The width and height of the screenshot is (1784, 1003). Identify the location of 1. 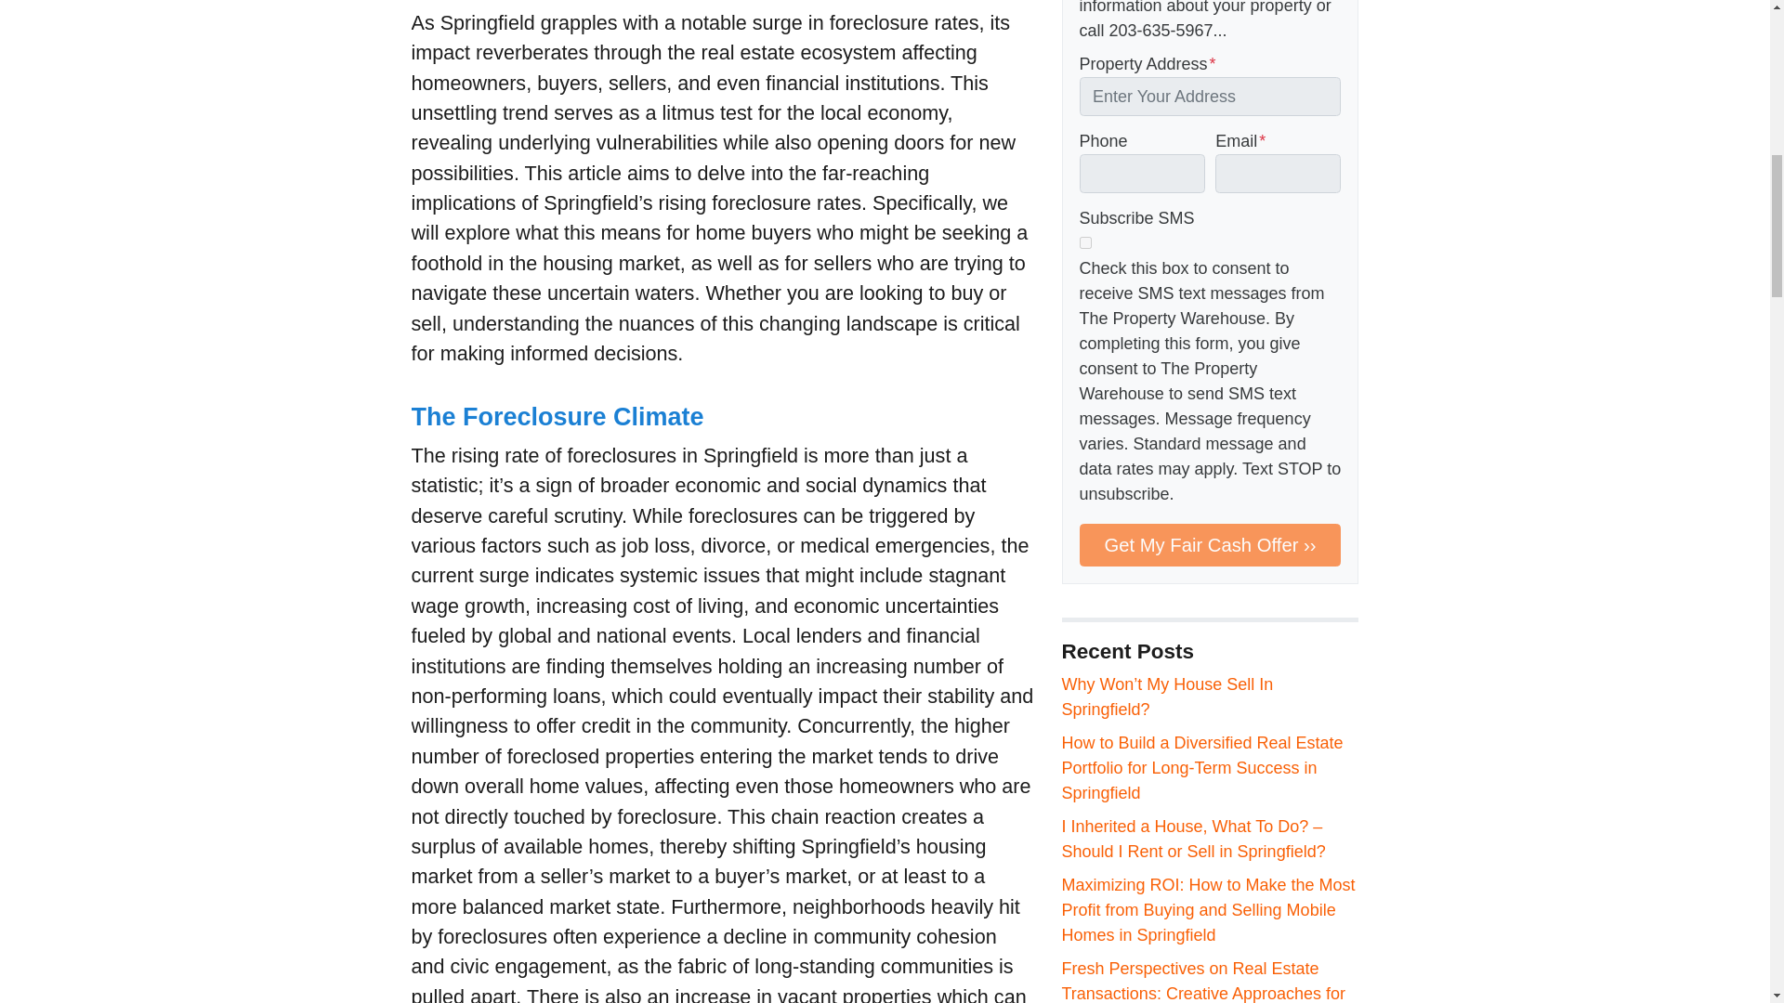
(1085, 241).